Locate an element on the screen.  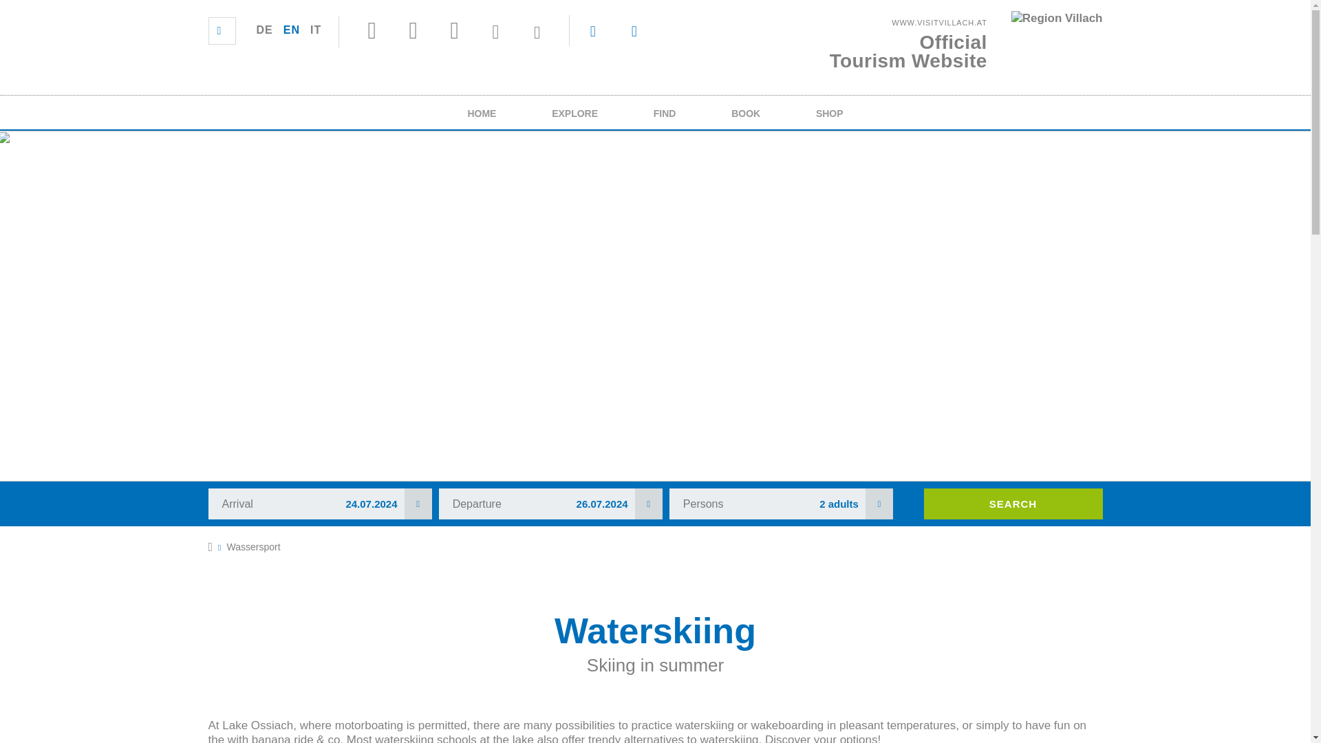
EXPLORE is located at coordinates (253, 547).